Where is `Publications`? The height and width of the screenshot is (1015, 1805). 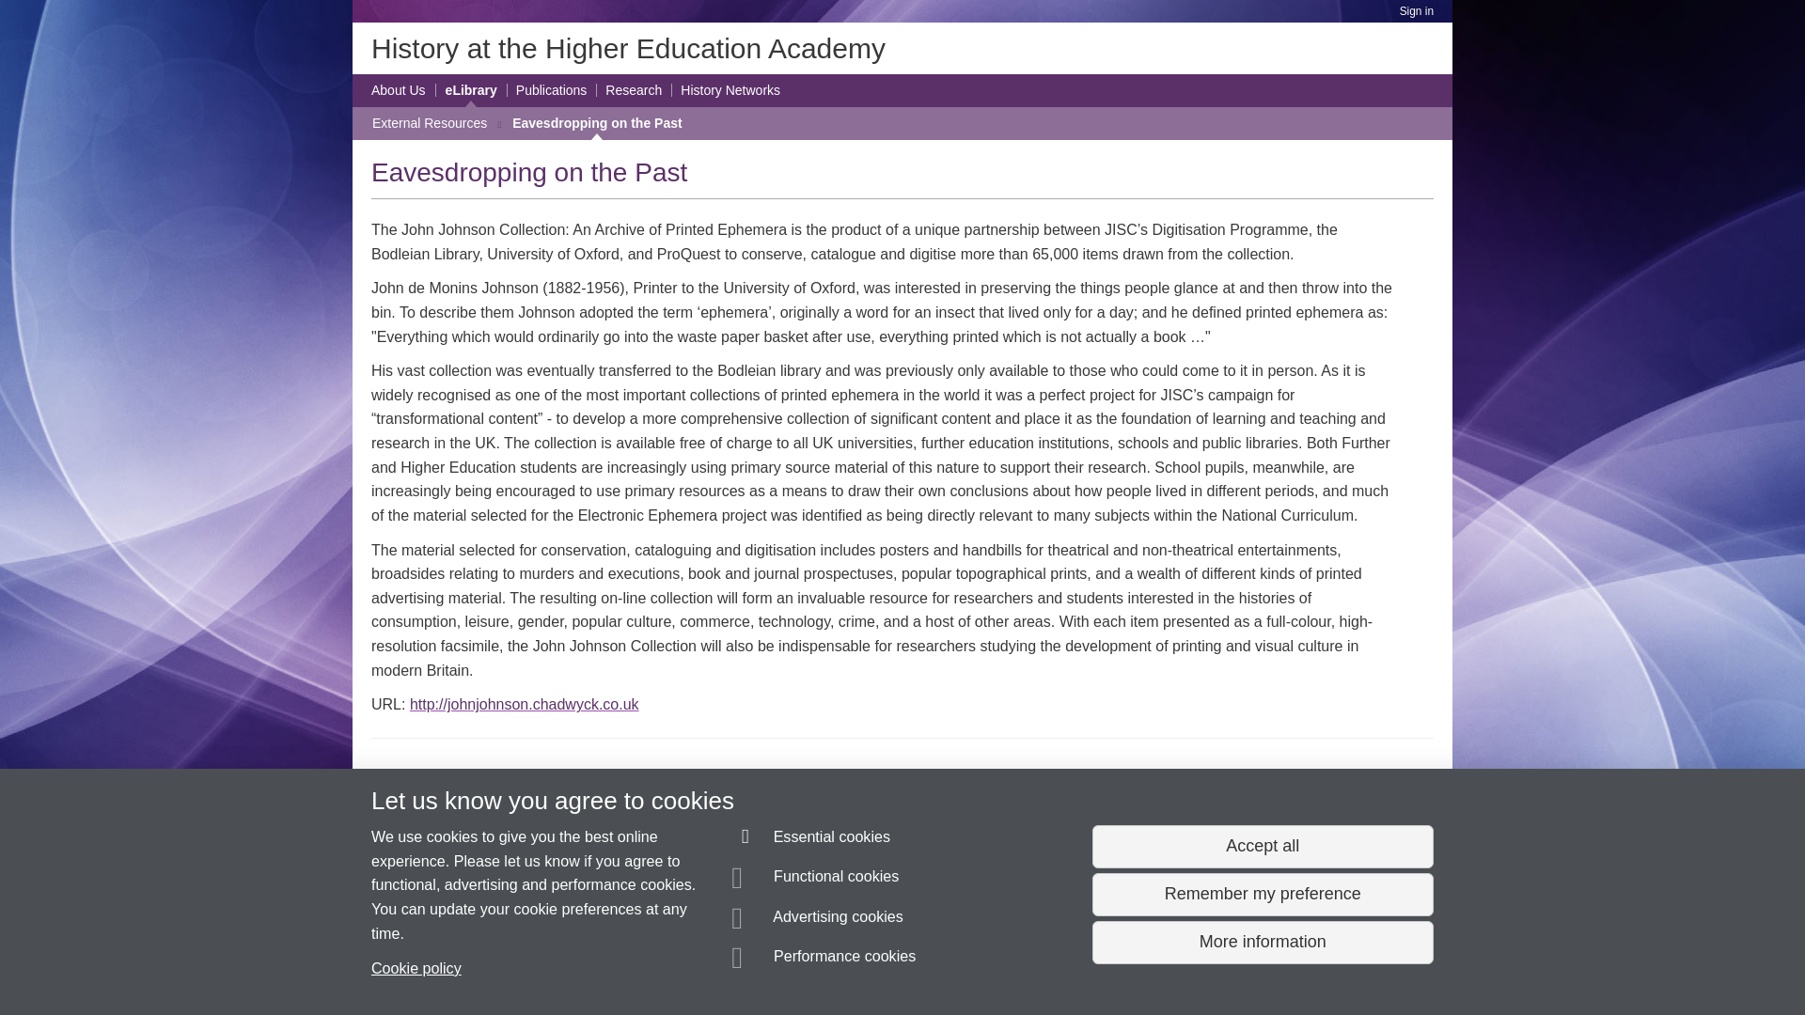
Publications is located at coordinates (552, 90).